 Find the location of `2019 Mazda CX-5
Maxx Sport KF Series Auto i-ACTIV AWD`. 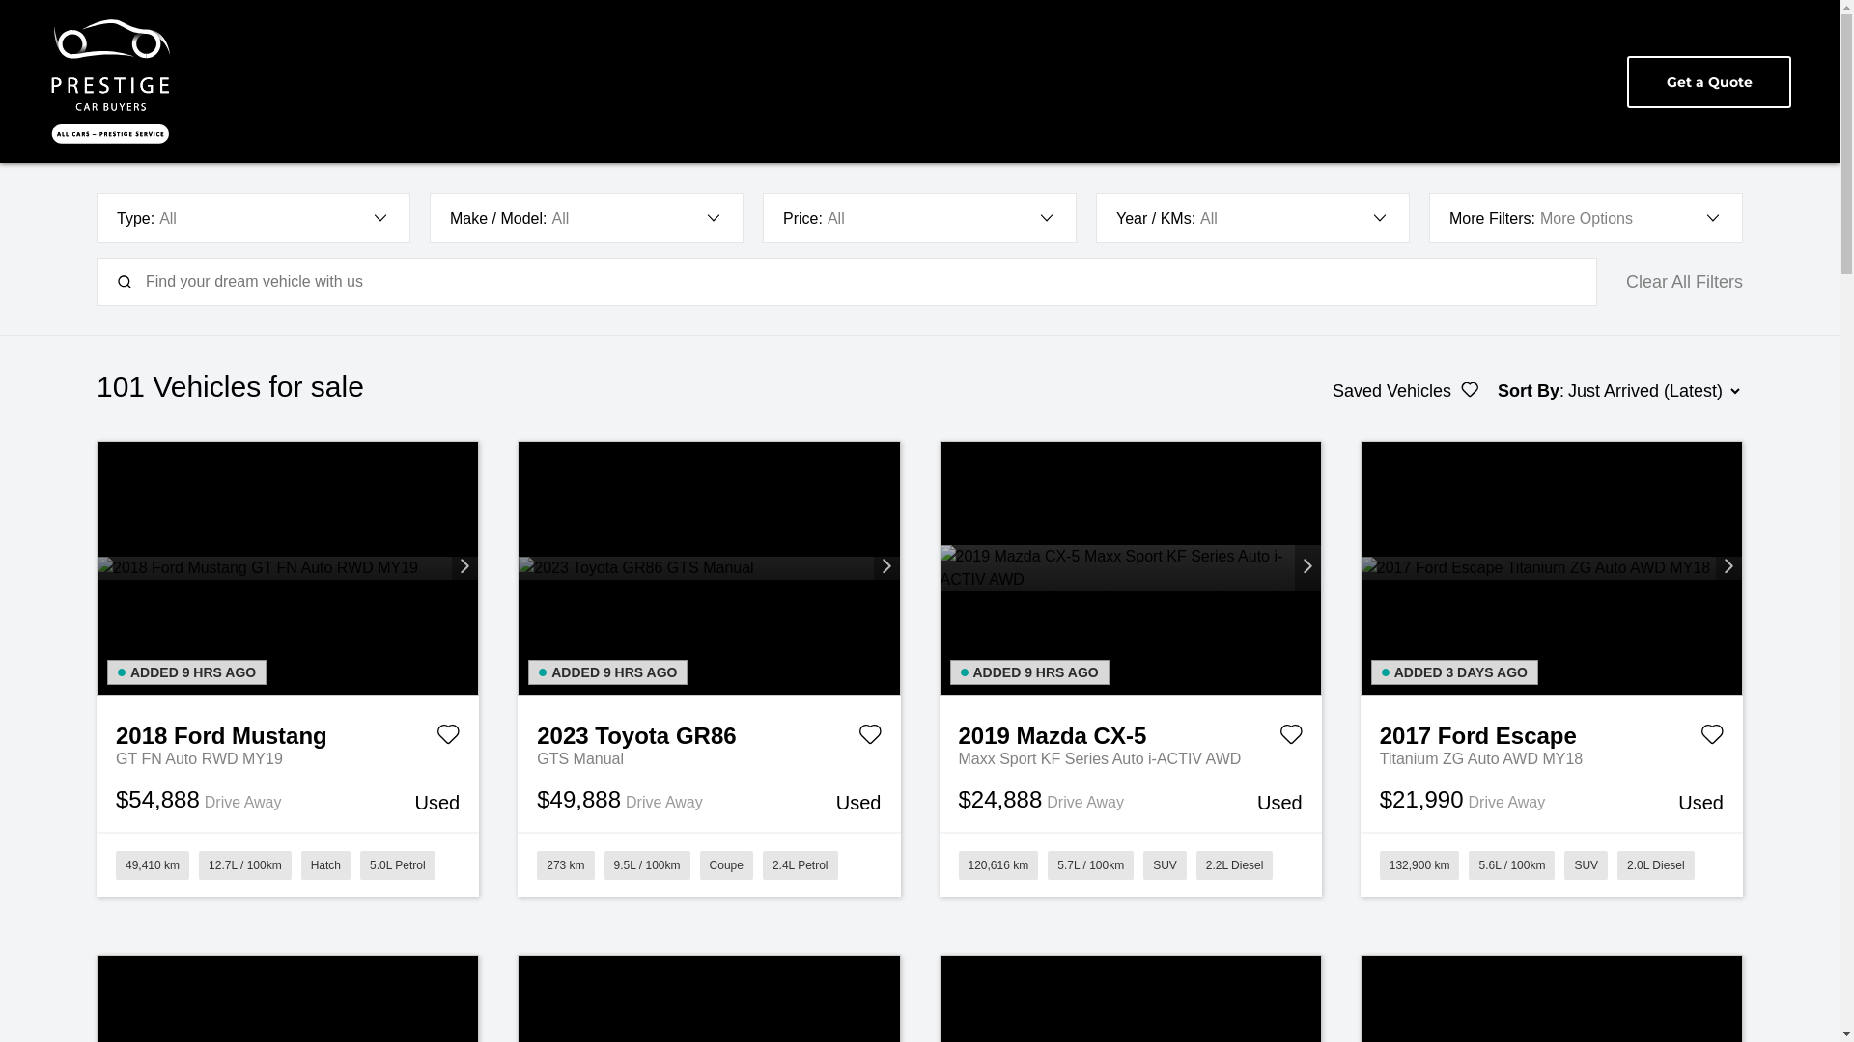

2019 Mazda CX-5
Maxx Sport KF Series Auto i-ACTIV AWD is located at coordinates (1130, 733).